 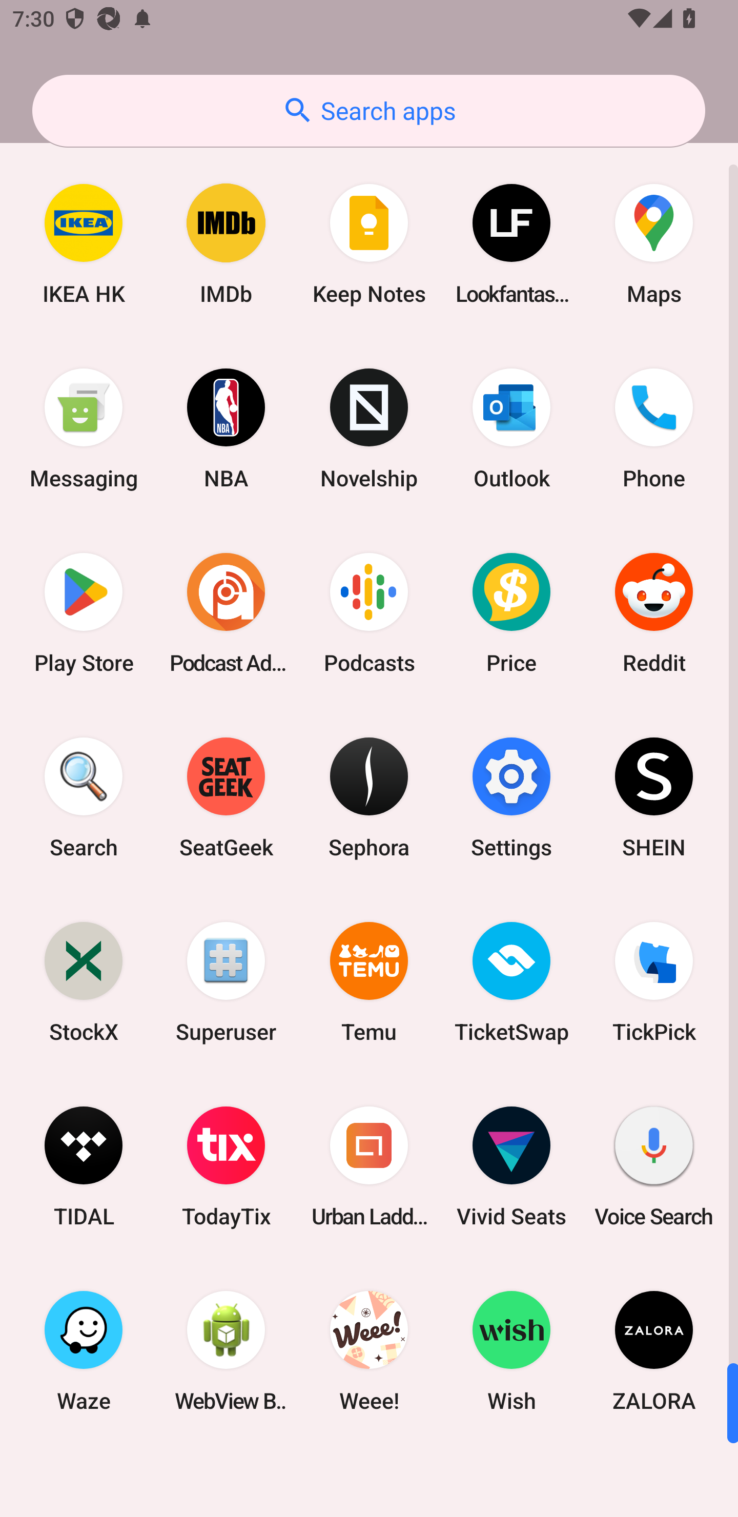 I want to click on   Search apps, so click(x=368, y=111).